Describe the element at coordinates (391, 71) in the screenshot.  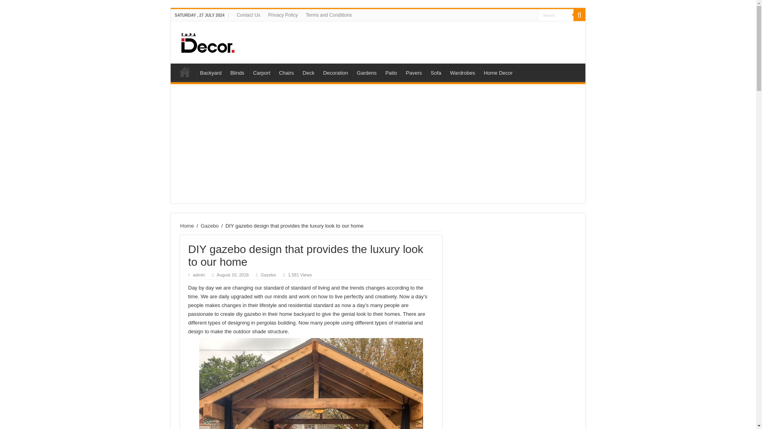
I see `Patio` at that location.